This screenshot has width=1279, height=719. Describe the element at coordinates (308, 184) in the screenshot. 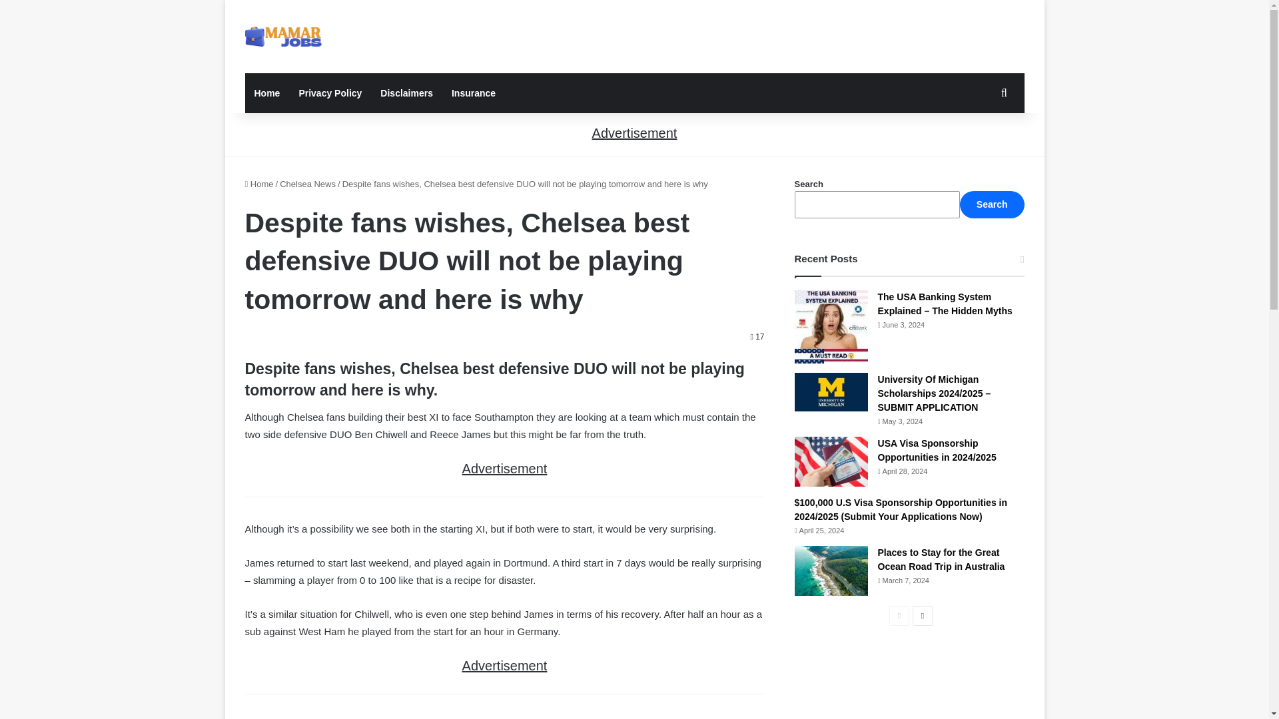

I see `Chelsea News` at that location.